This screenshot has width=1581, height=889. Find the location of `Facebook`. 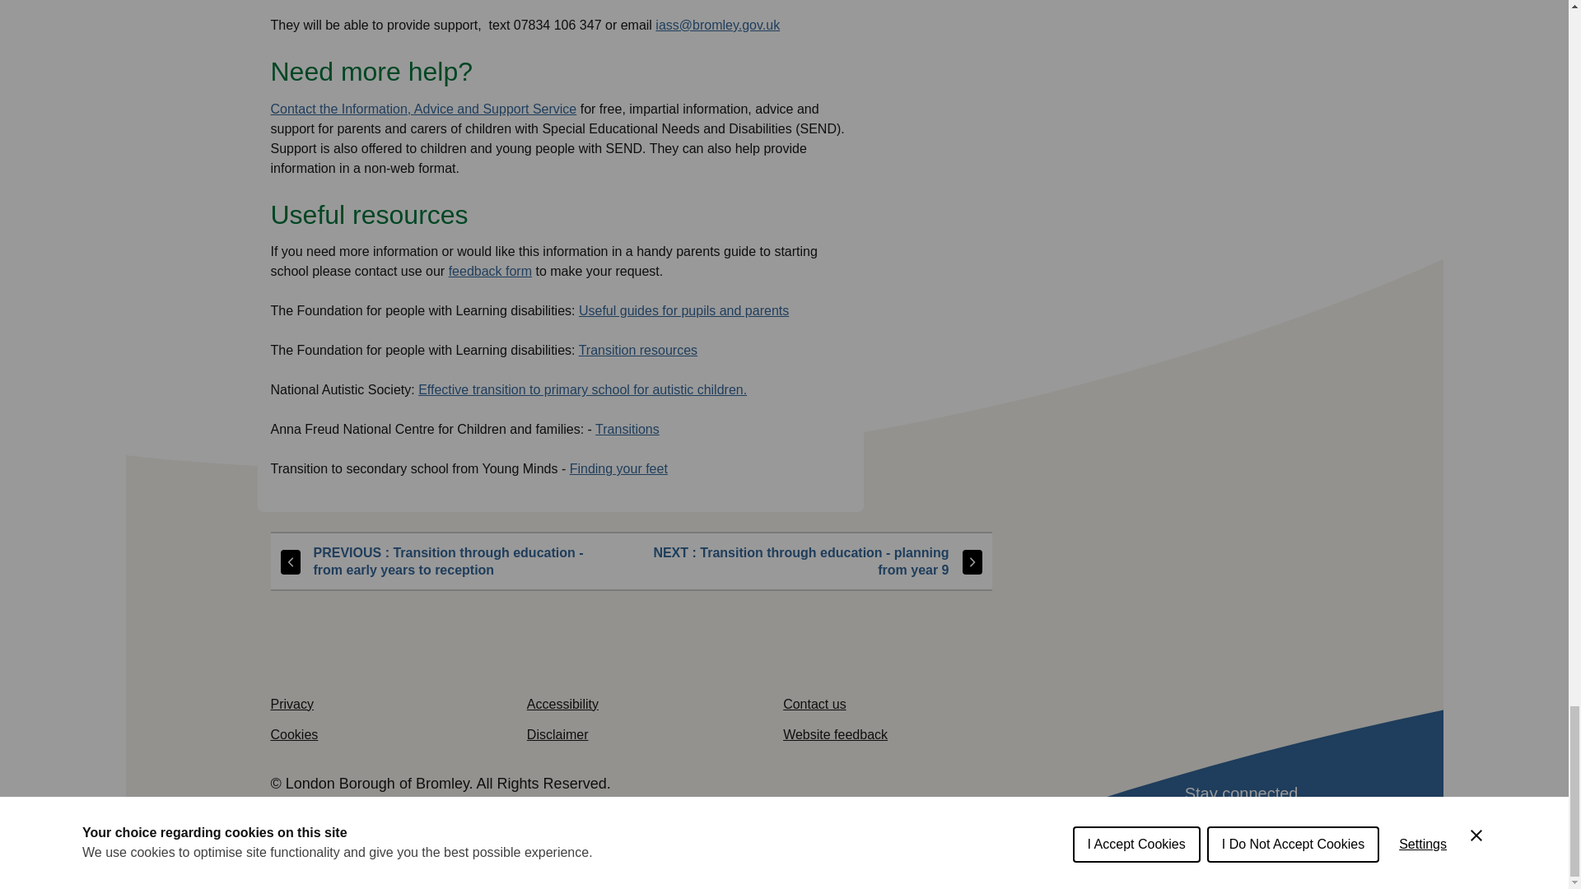

Facebook is located at coordinates (1098, 841).